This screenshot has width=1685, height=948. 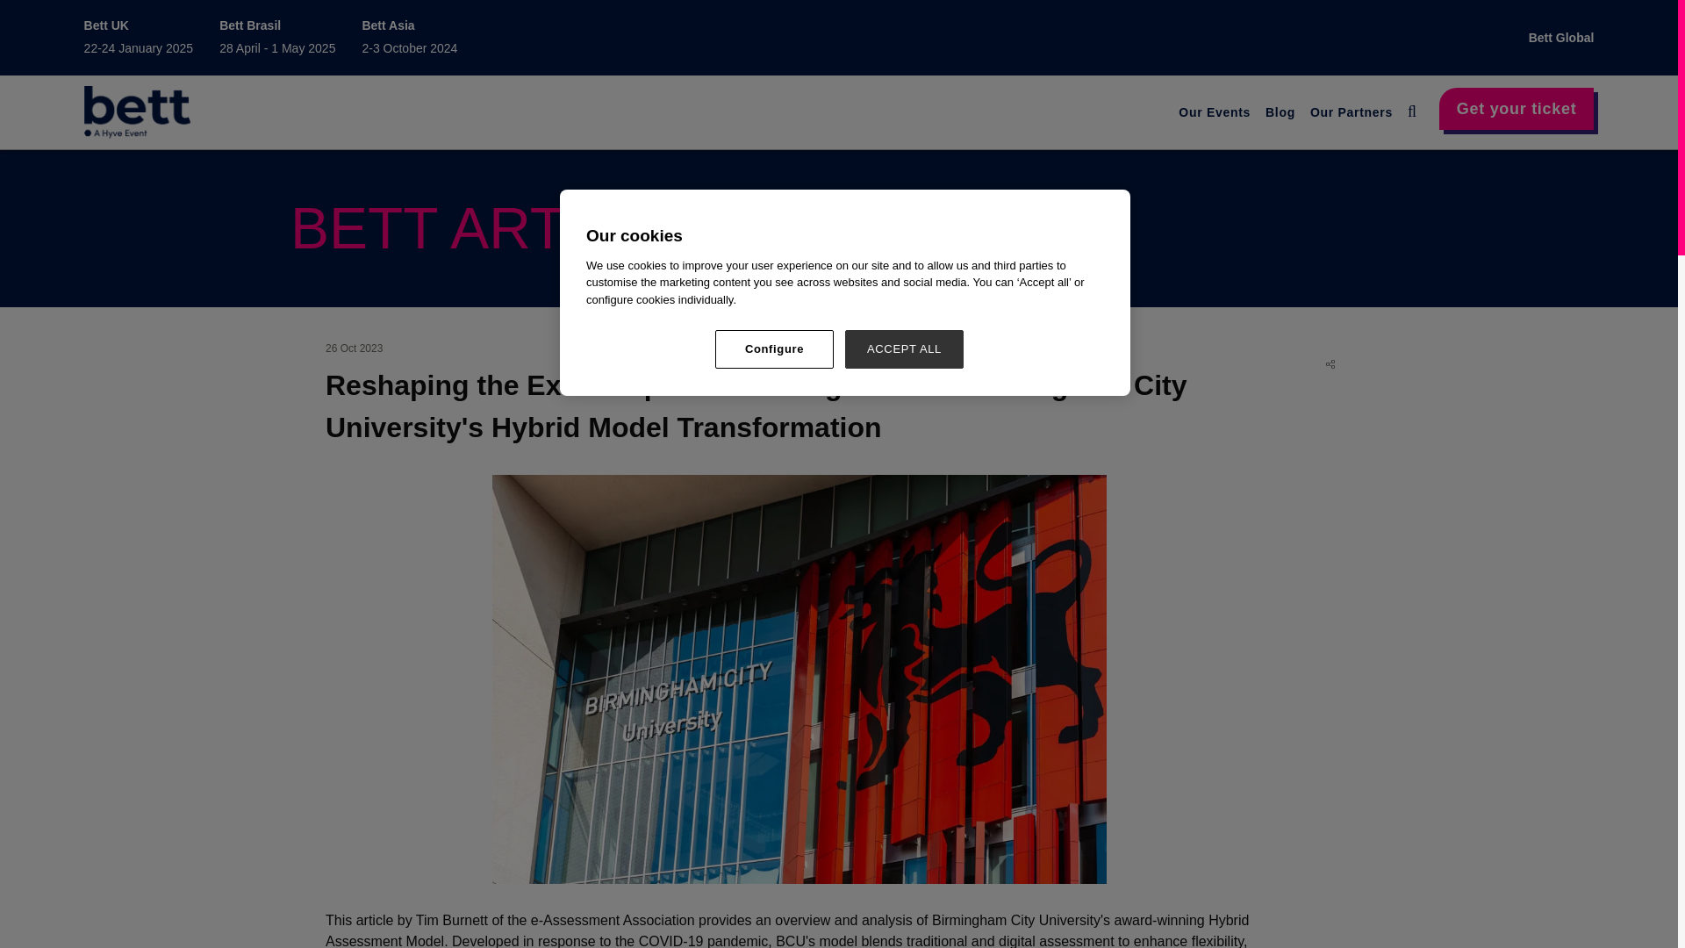 What do you see at coordinates (1516, 109) in the screenshot?
I see `Get your ticket` at bounding box center [1516, 109].